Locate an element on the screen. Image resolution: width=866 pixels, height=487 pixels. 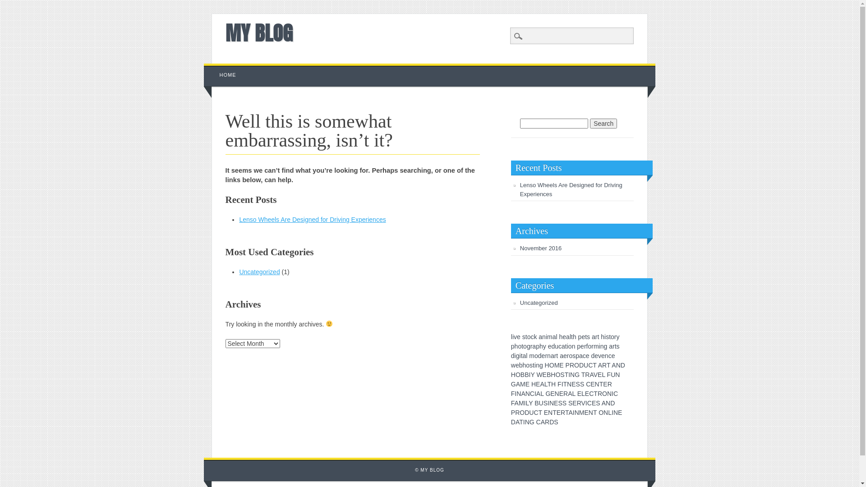
r is located at coordinates (568, 356).